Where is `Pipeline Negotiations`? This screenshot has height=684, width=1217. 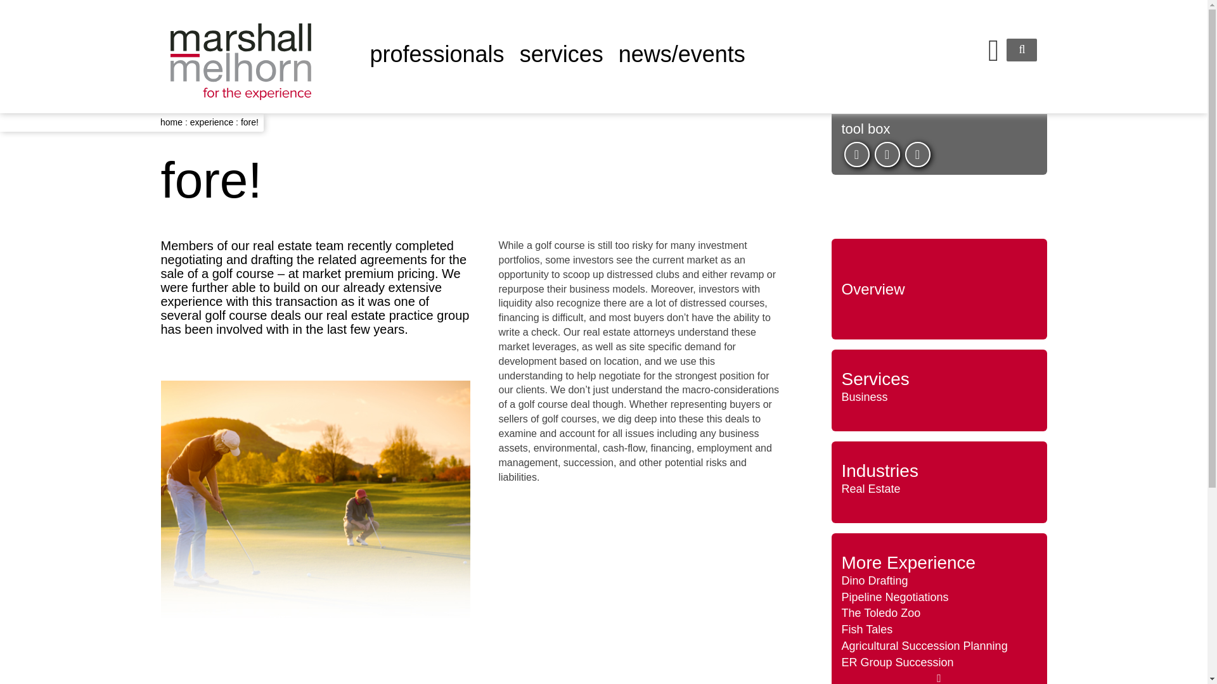 Pipeline Negotiations is located at coordinates (895, 597).